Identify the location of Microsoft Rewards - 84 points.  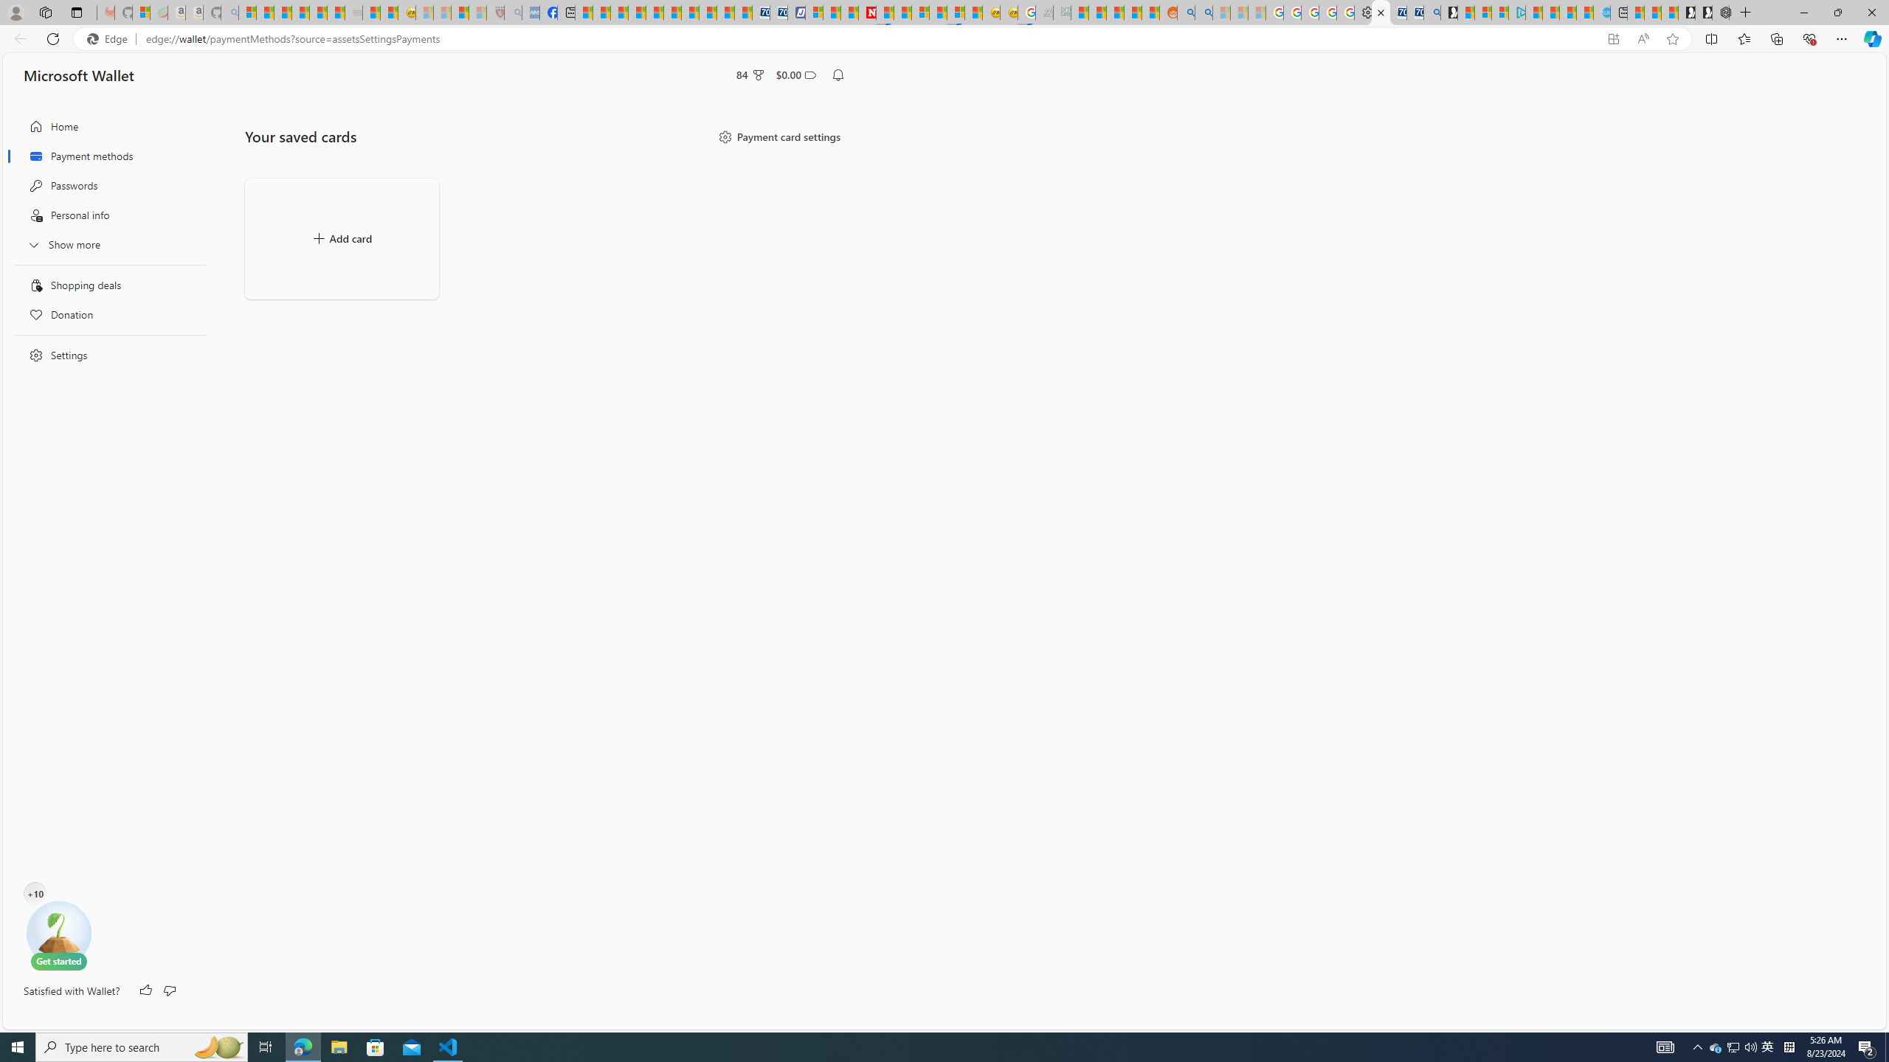
(750, 74).